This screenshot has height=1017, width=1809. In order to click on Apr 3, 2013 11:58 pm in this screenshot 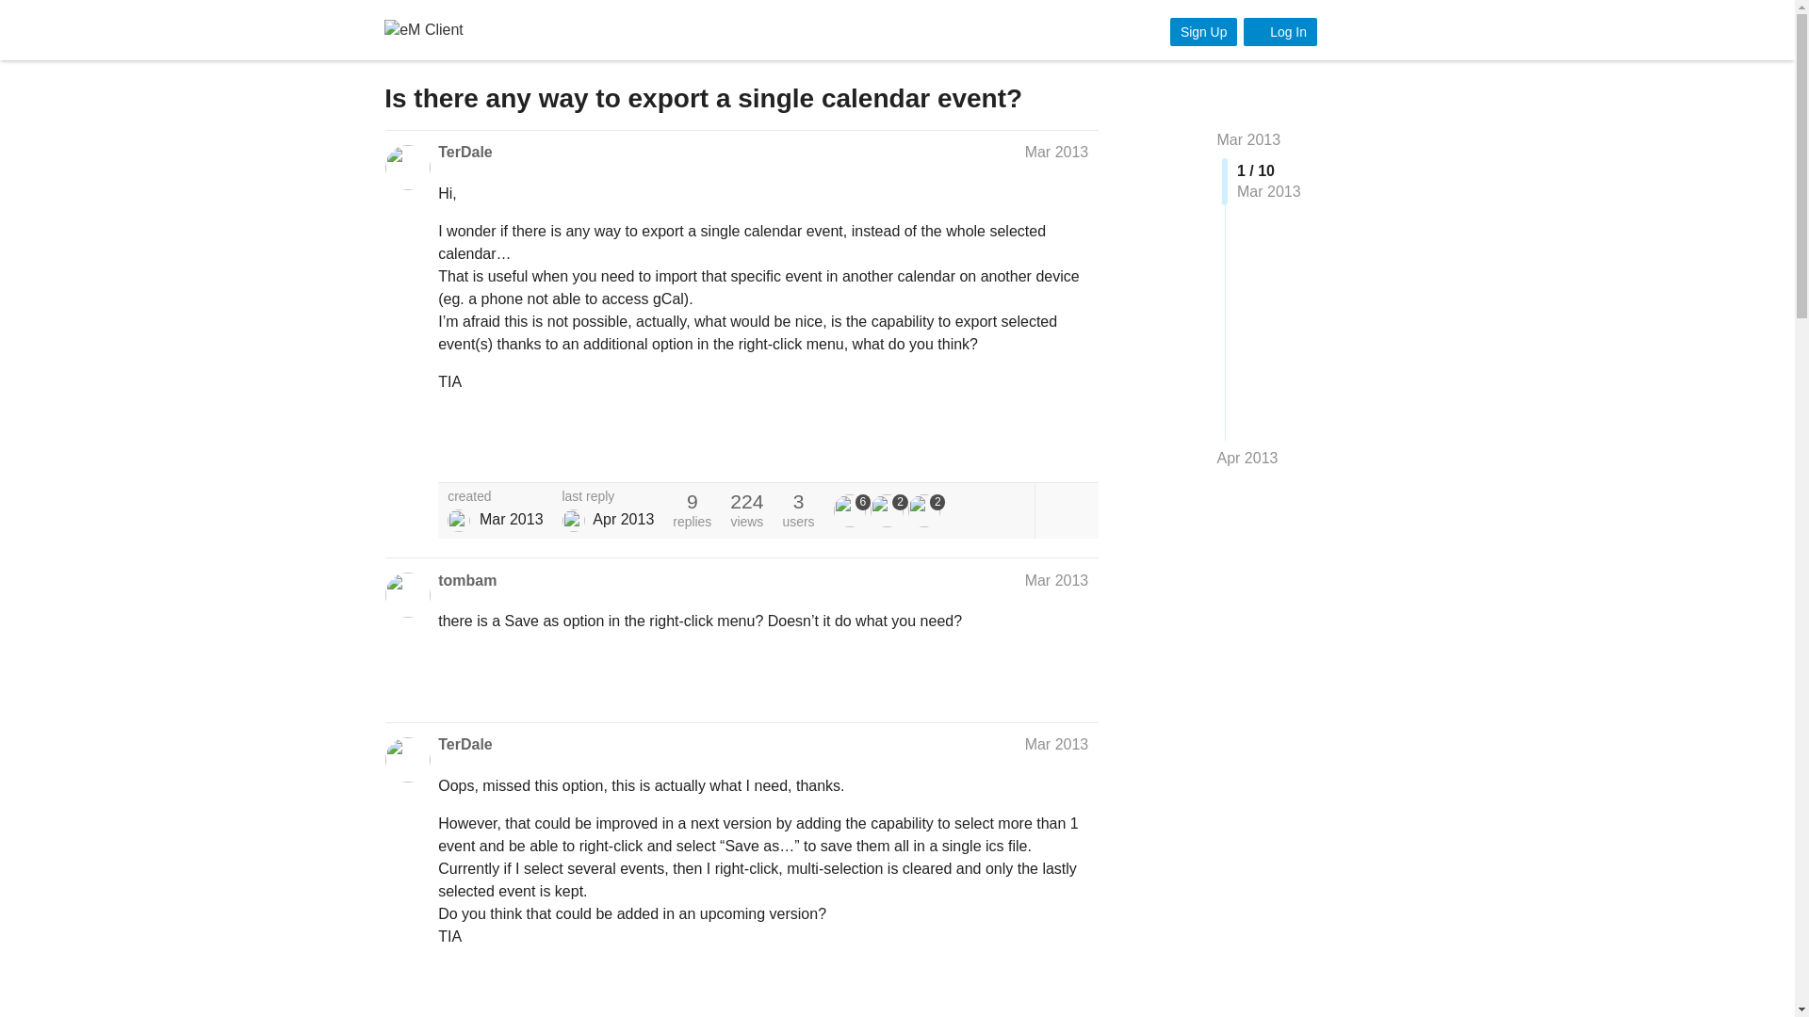, I will do `click(623, 520)`.